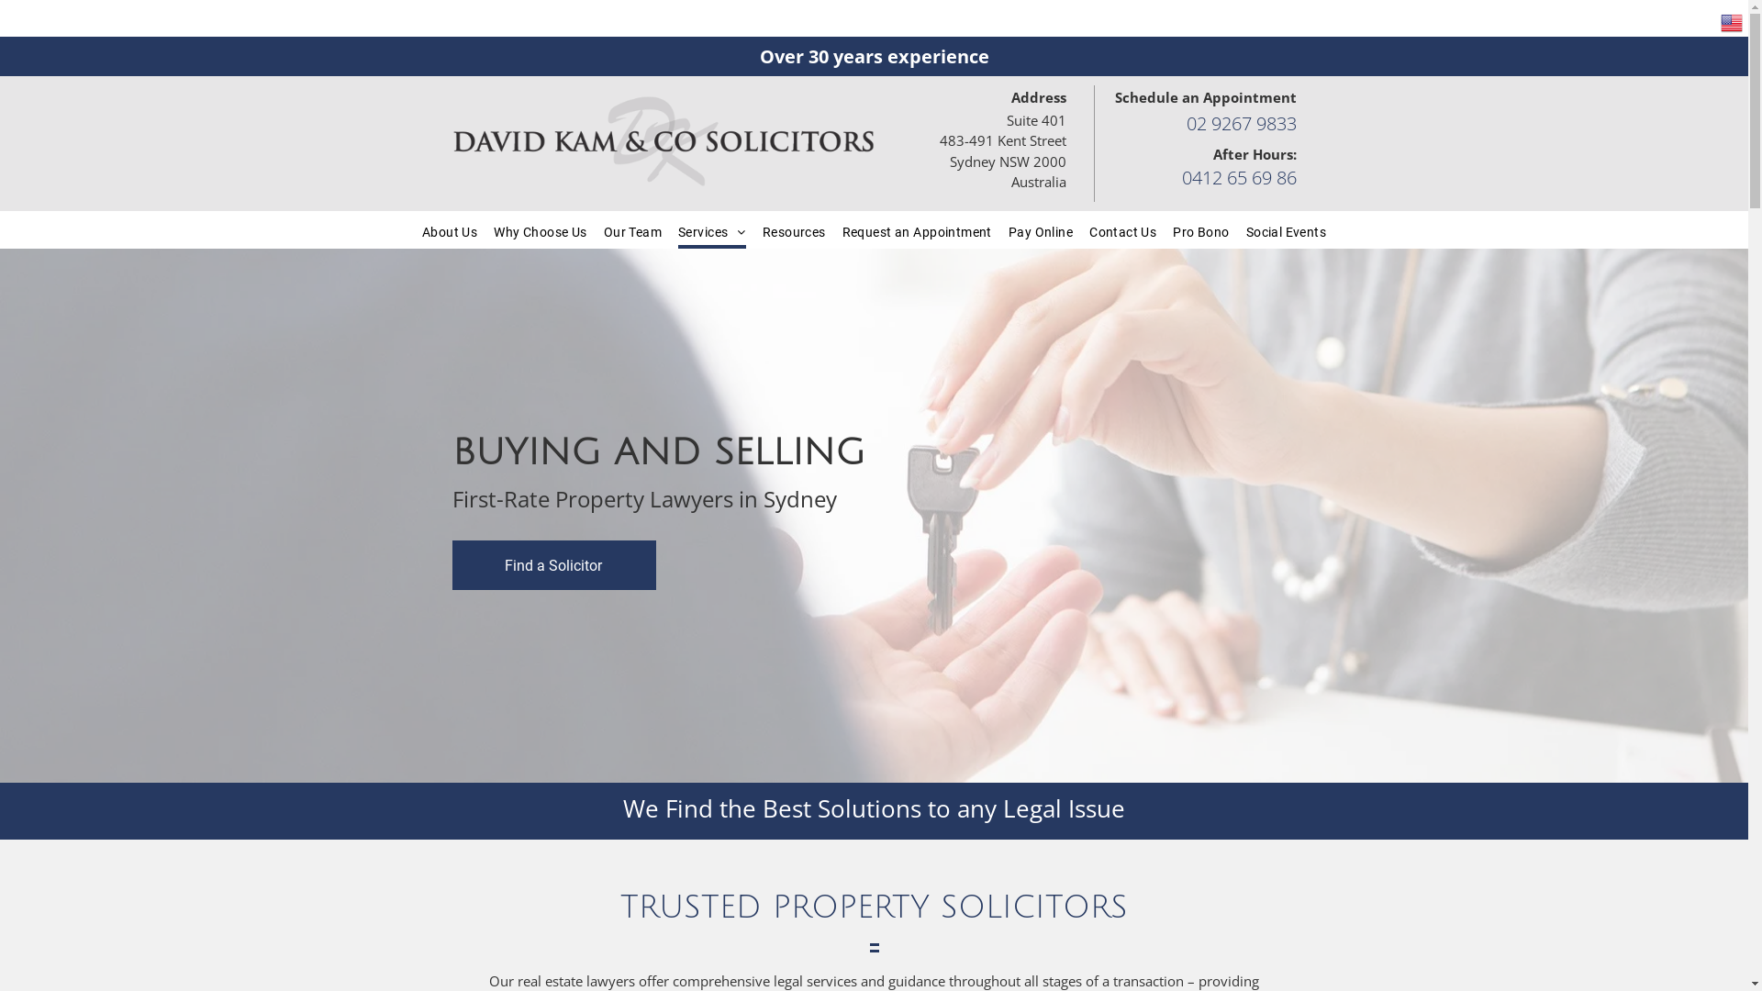 The width and height of the screenshot is (1762, 991). What do you see at coordinates (1287, 230) in the screenshot?
I see `Social Events` at bounding box center [1287, 230].